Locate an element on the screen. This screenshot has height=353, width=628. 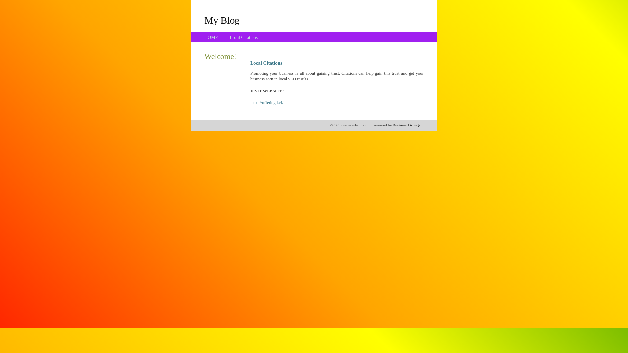
HOME is located at coordinates (211, 37).